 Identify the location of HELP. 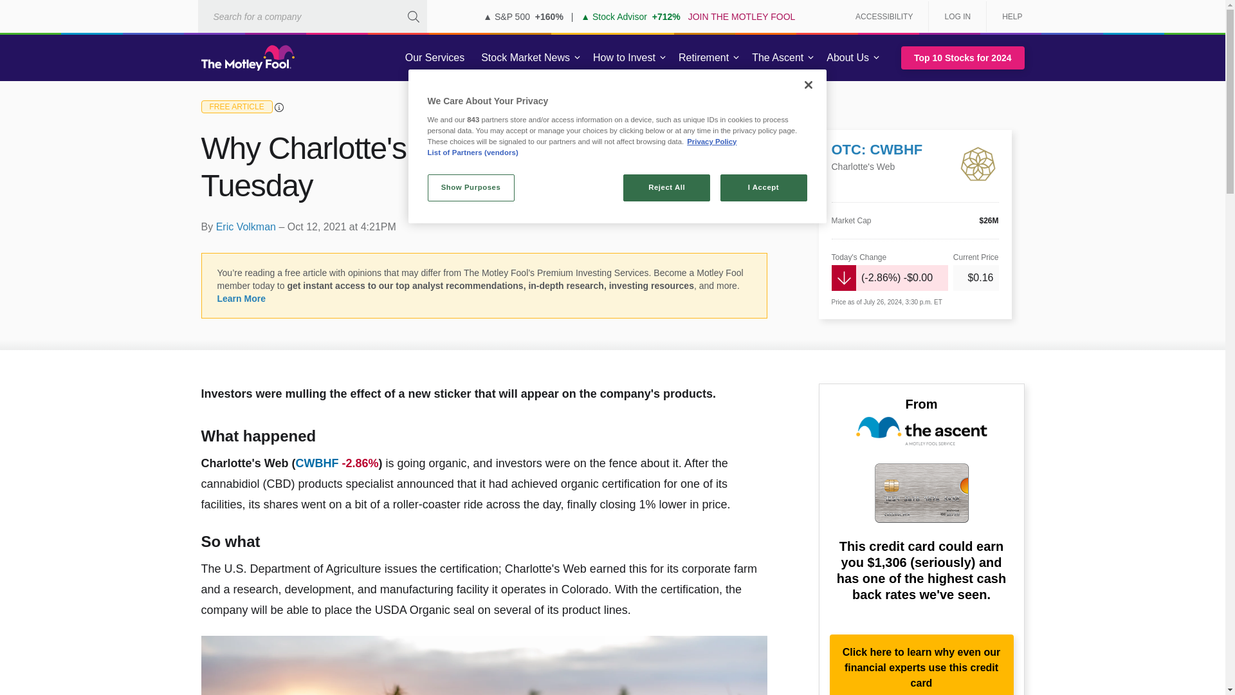
(1007, 17).